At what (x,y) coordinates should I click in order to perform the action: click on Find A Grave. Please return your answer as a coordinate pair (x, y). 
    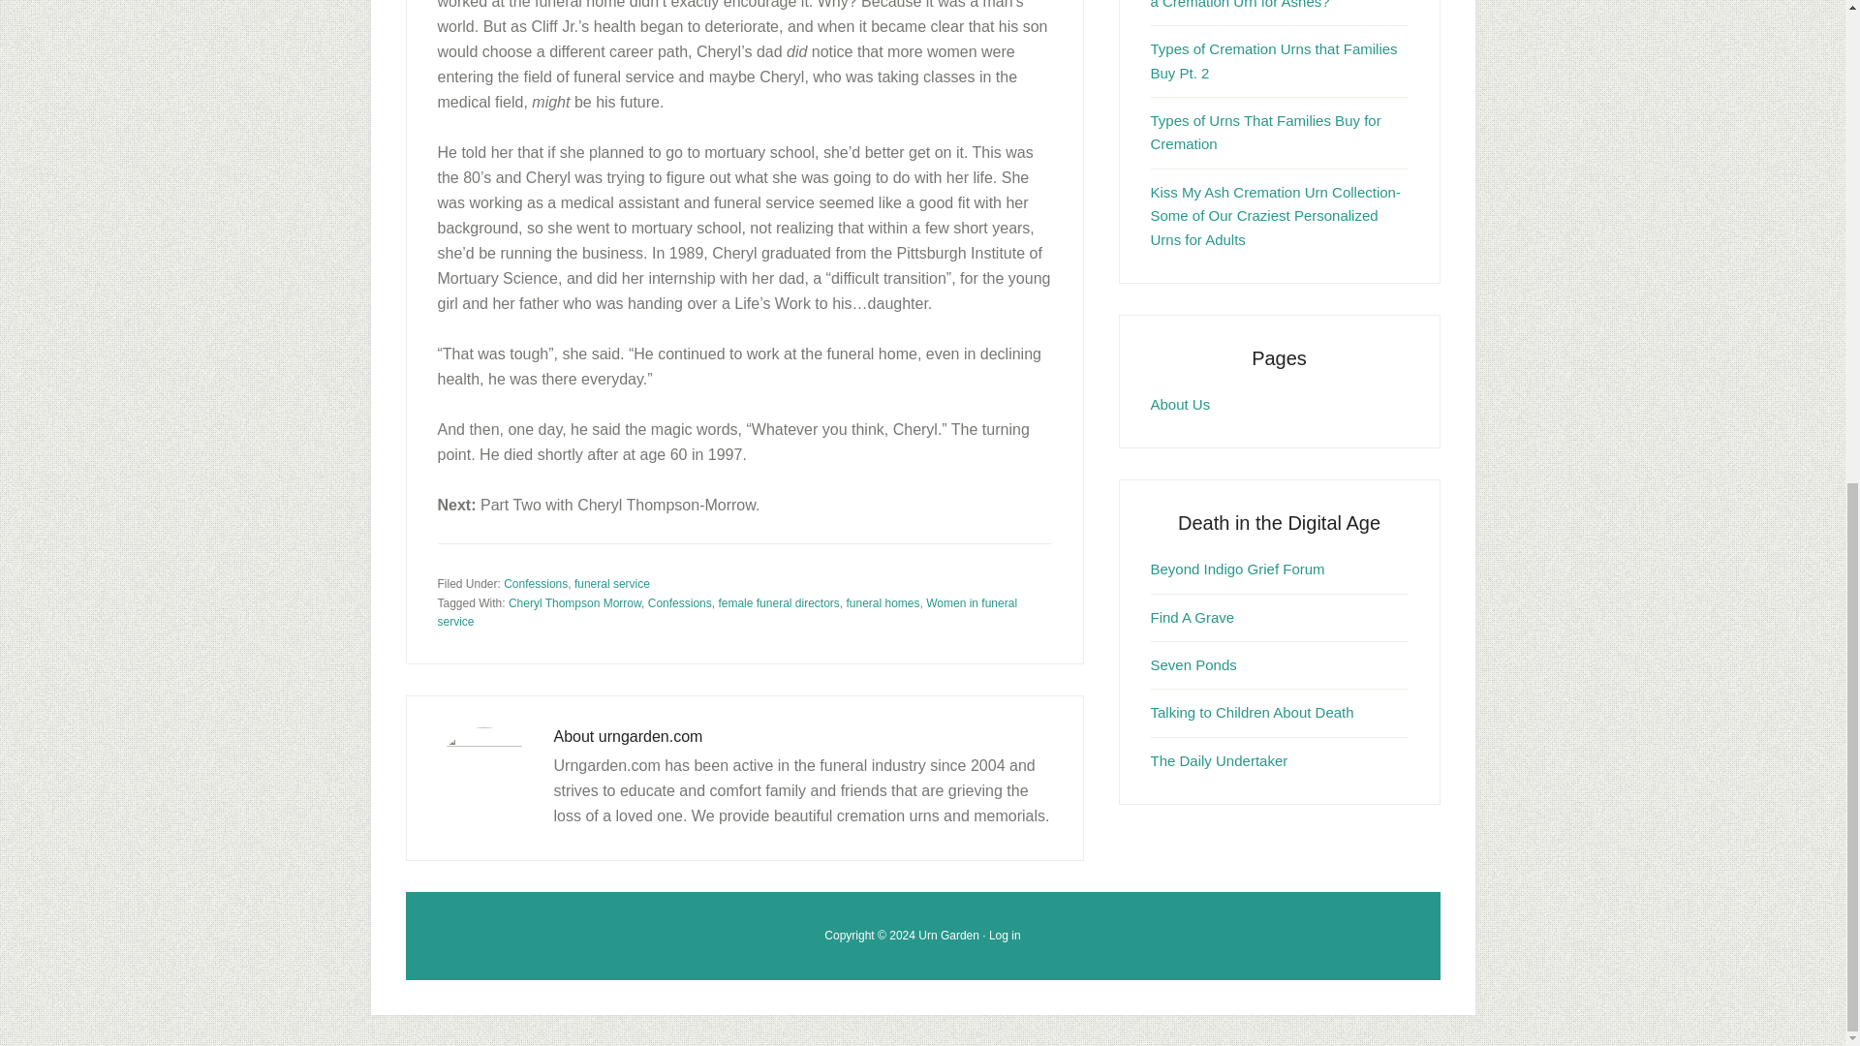
    Looking at the image, I should click on (1193, 616).